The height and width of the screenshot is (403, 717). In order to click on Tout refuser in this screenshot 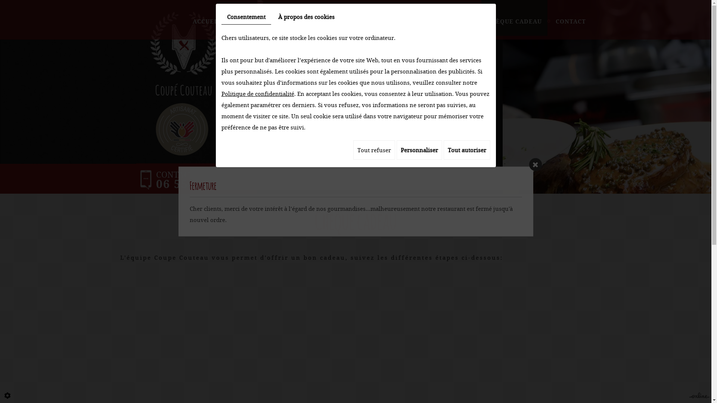, I will do `click(374, 150)`.